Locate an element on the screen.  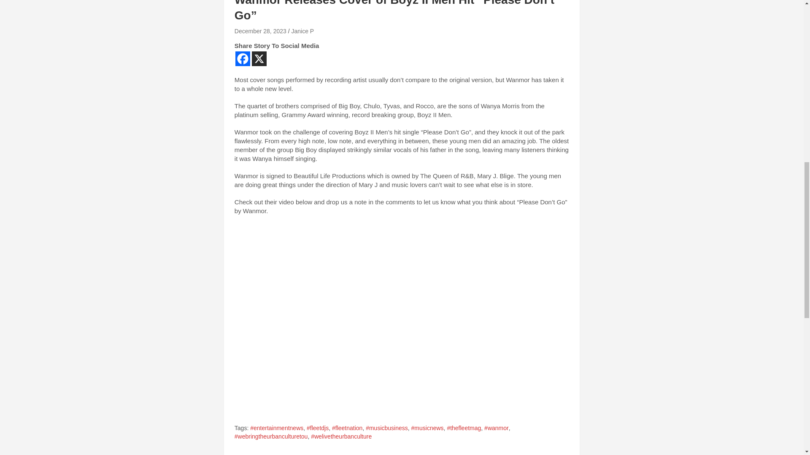
Janice P is located at coordinates (302, 31).